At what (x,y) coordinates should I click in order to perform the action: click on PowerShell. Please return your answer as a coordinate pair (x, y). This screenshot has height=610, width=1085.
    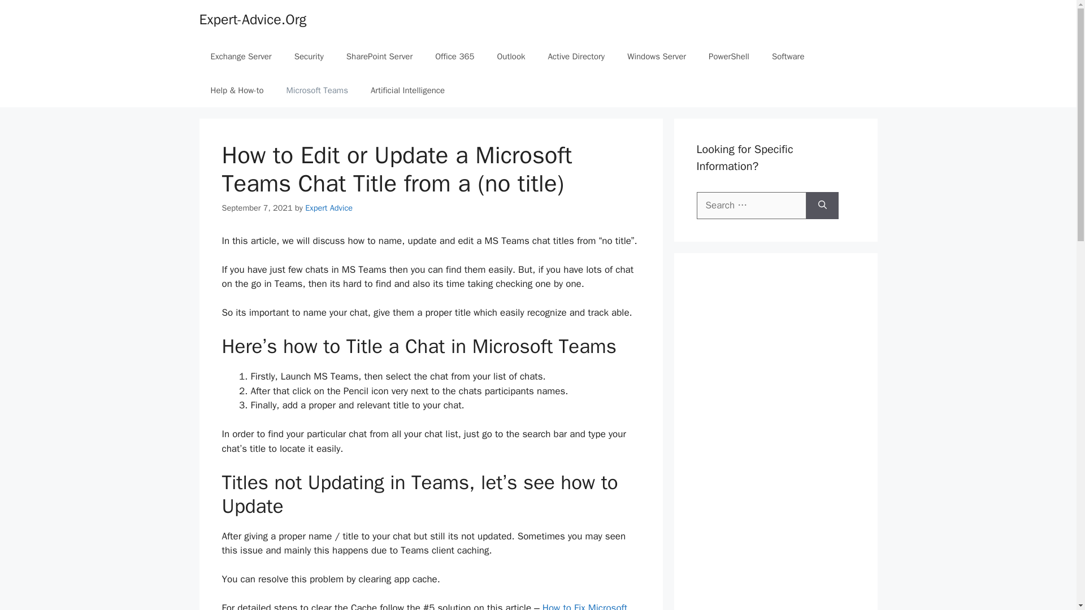
    Looking at the image, I should click on (729, 56).